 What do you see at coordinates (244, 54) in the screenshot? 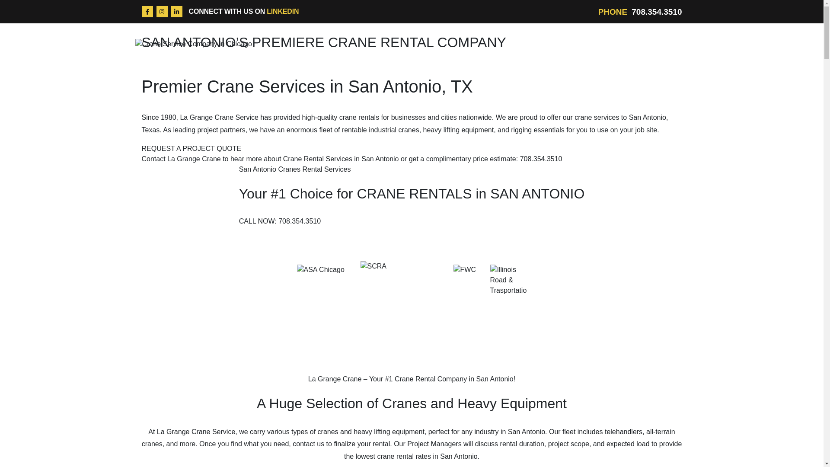
I see `Projects` at bounding box center [244, 54].